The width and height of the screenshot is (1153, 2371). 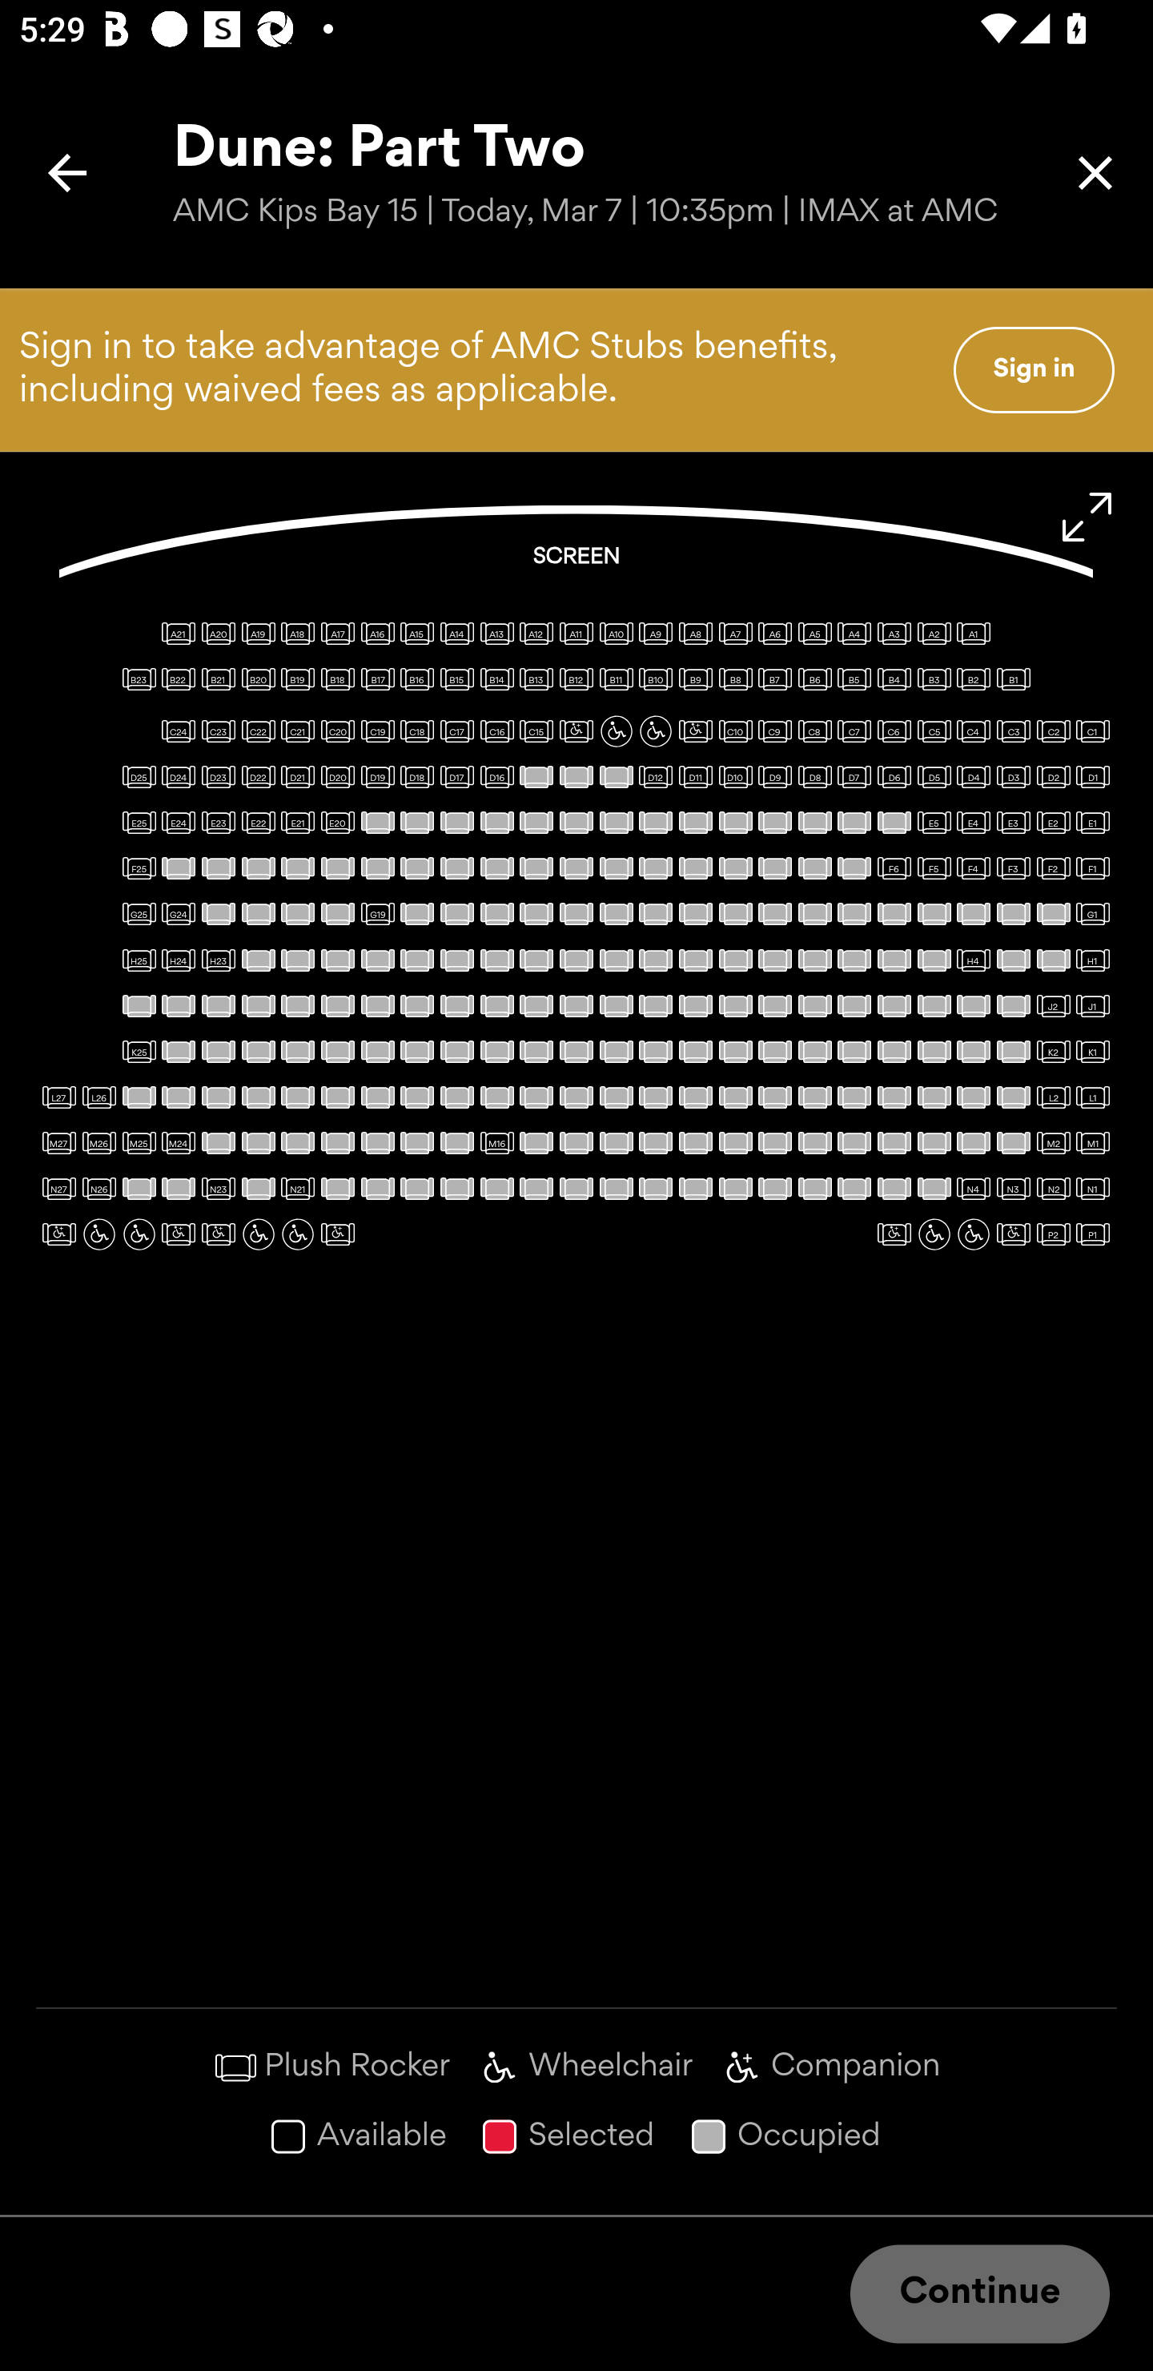 What do you see at coordinates (735, 634) in the screenshot?
I see `A7, Regular seat, available` at bounding box center [735, 634].